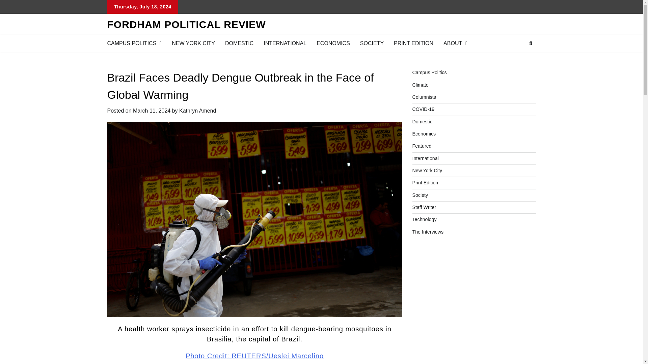 This screenshot has width=648, height=364. What do you see at coordinates (414, 43) in the screenshot?
I see `PRINT EDITION` at bounding box center [414, 43].